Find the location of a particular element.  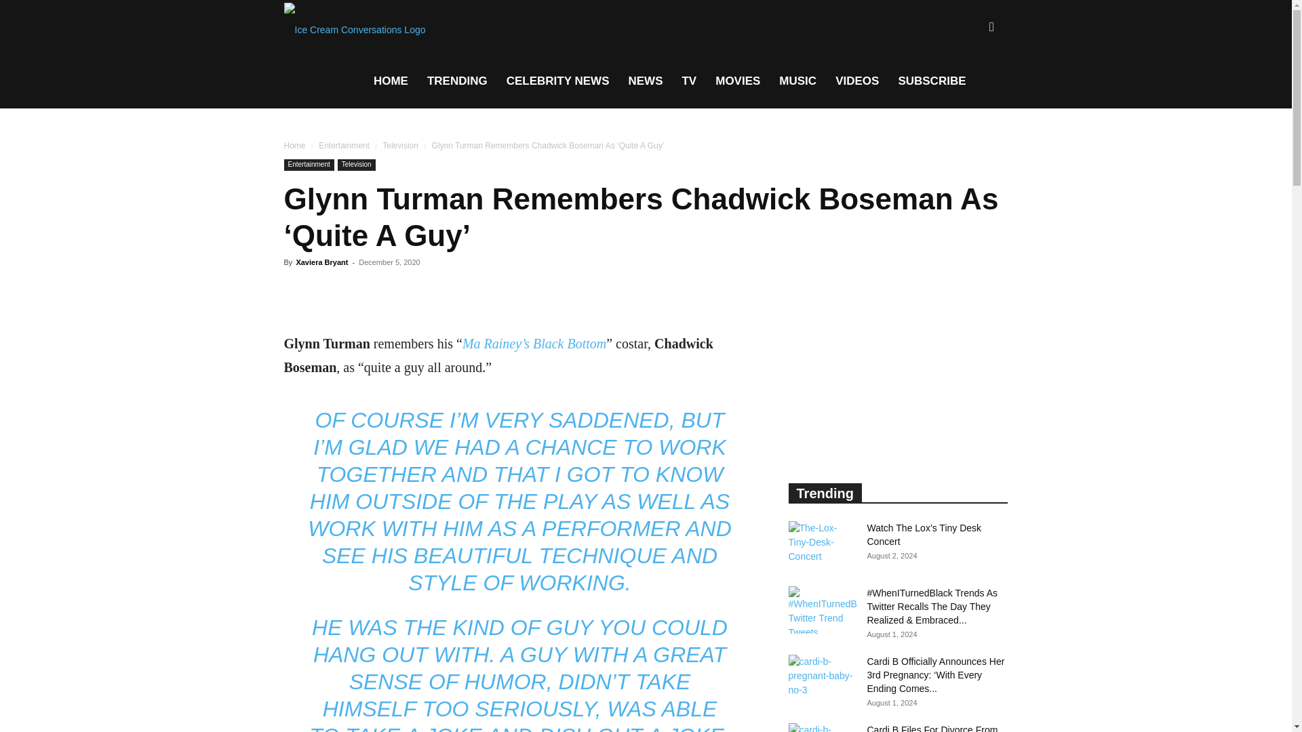

NEWS is located at coordinates (645, 81).